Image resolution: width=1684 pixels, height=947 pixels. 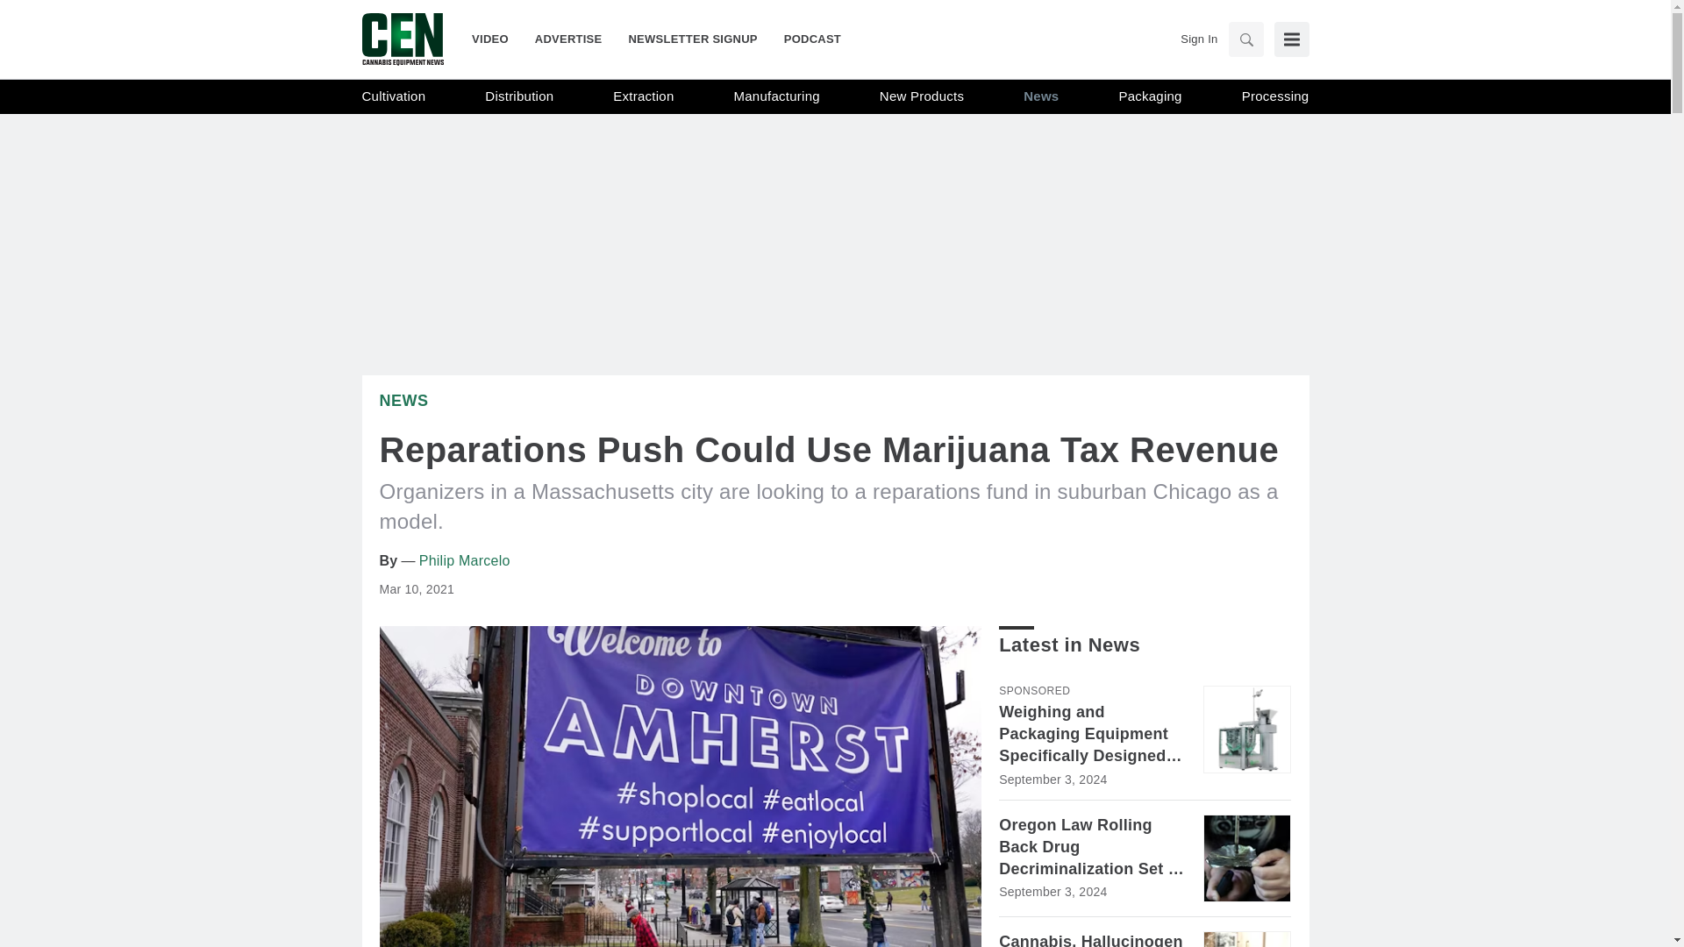 I want to click on News, so click(x=1041, y=96).